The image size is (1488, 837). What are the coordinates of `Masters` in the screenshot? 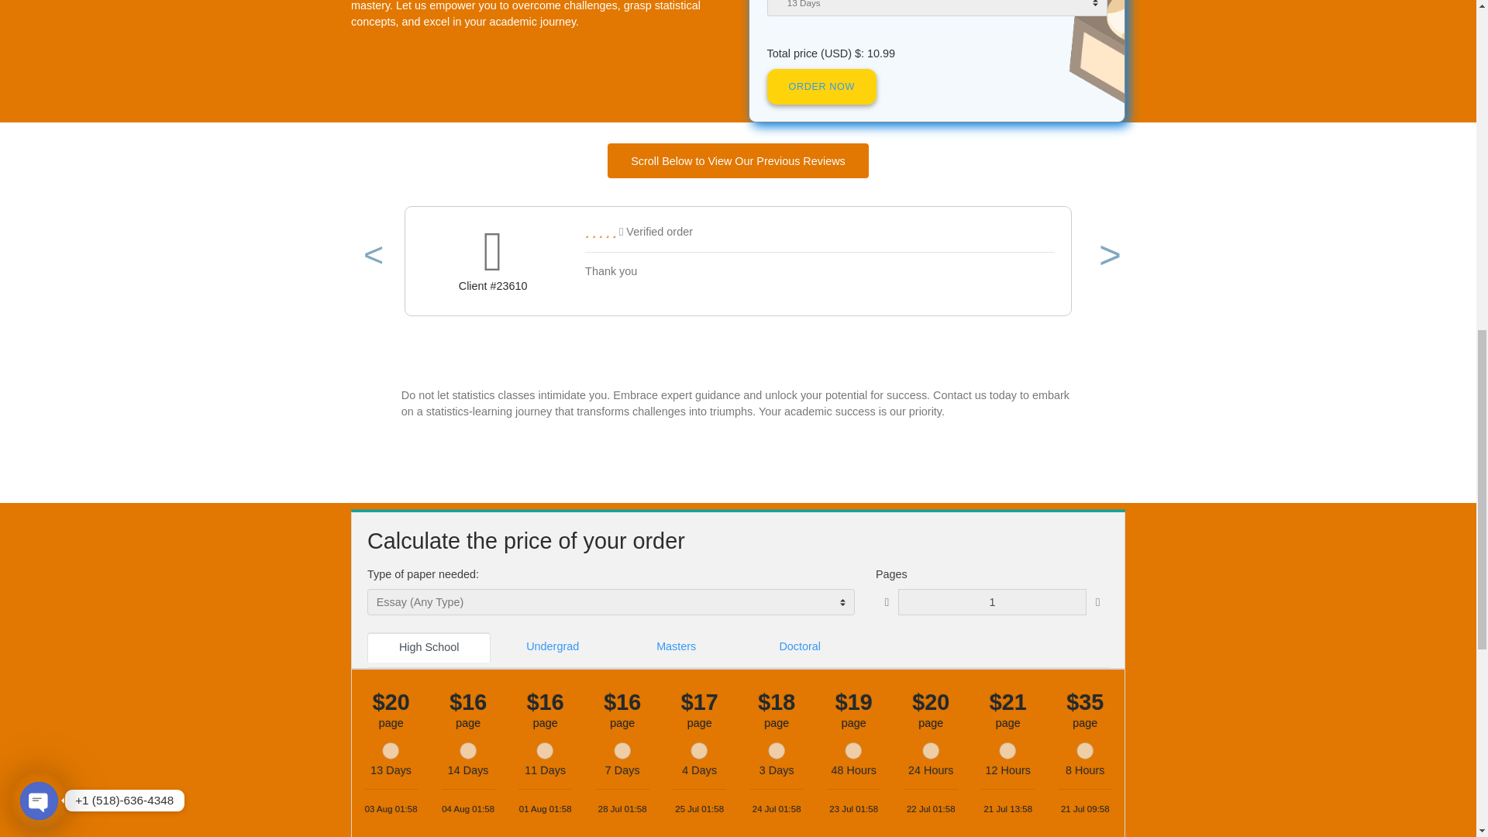 It's located at (751, 812).